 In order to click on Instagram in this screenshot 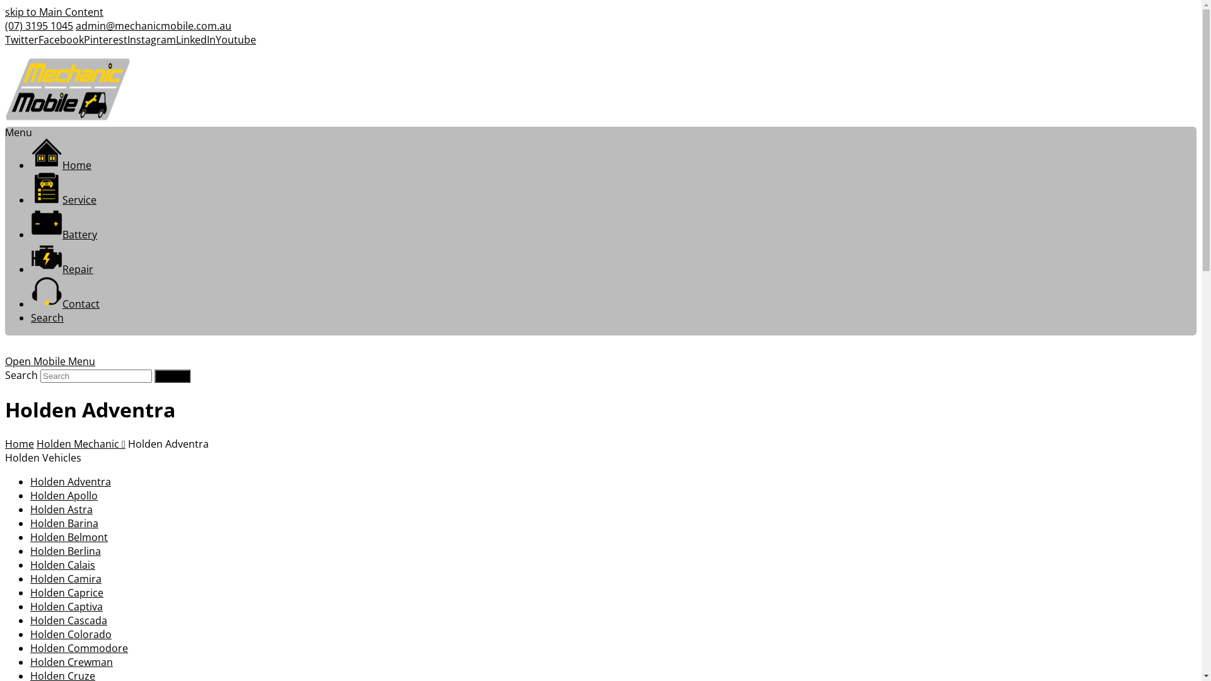, I will do `click(151, 40)`.